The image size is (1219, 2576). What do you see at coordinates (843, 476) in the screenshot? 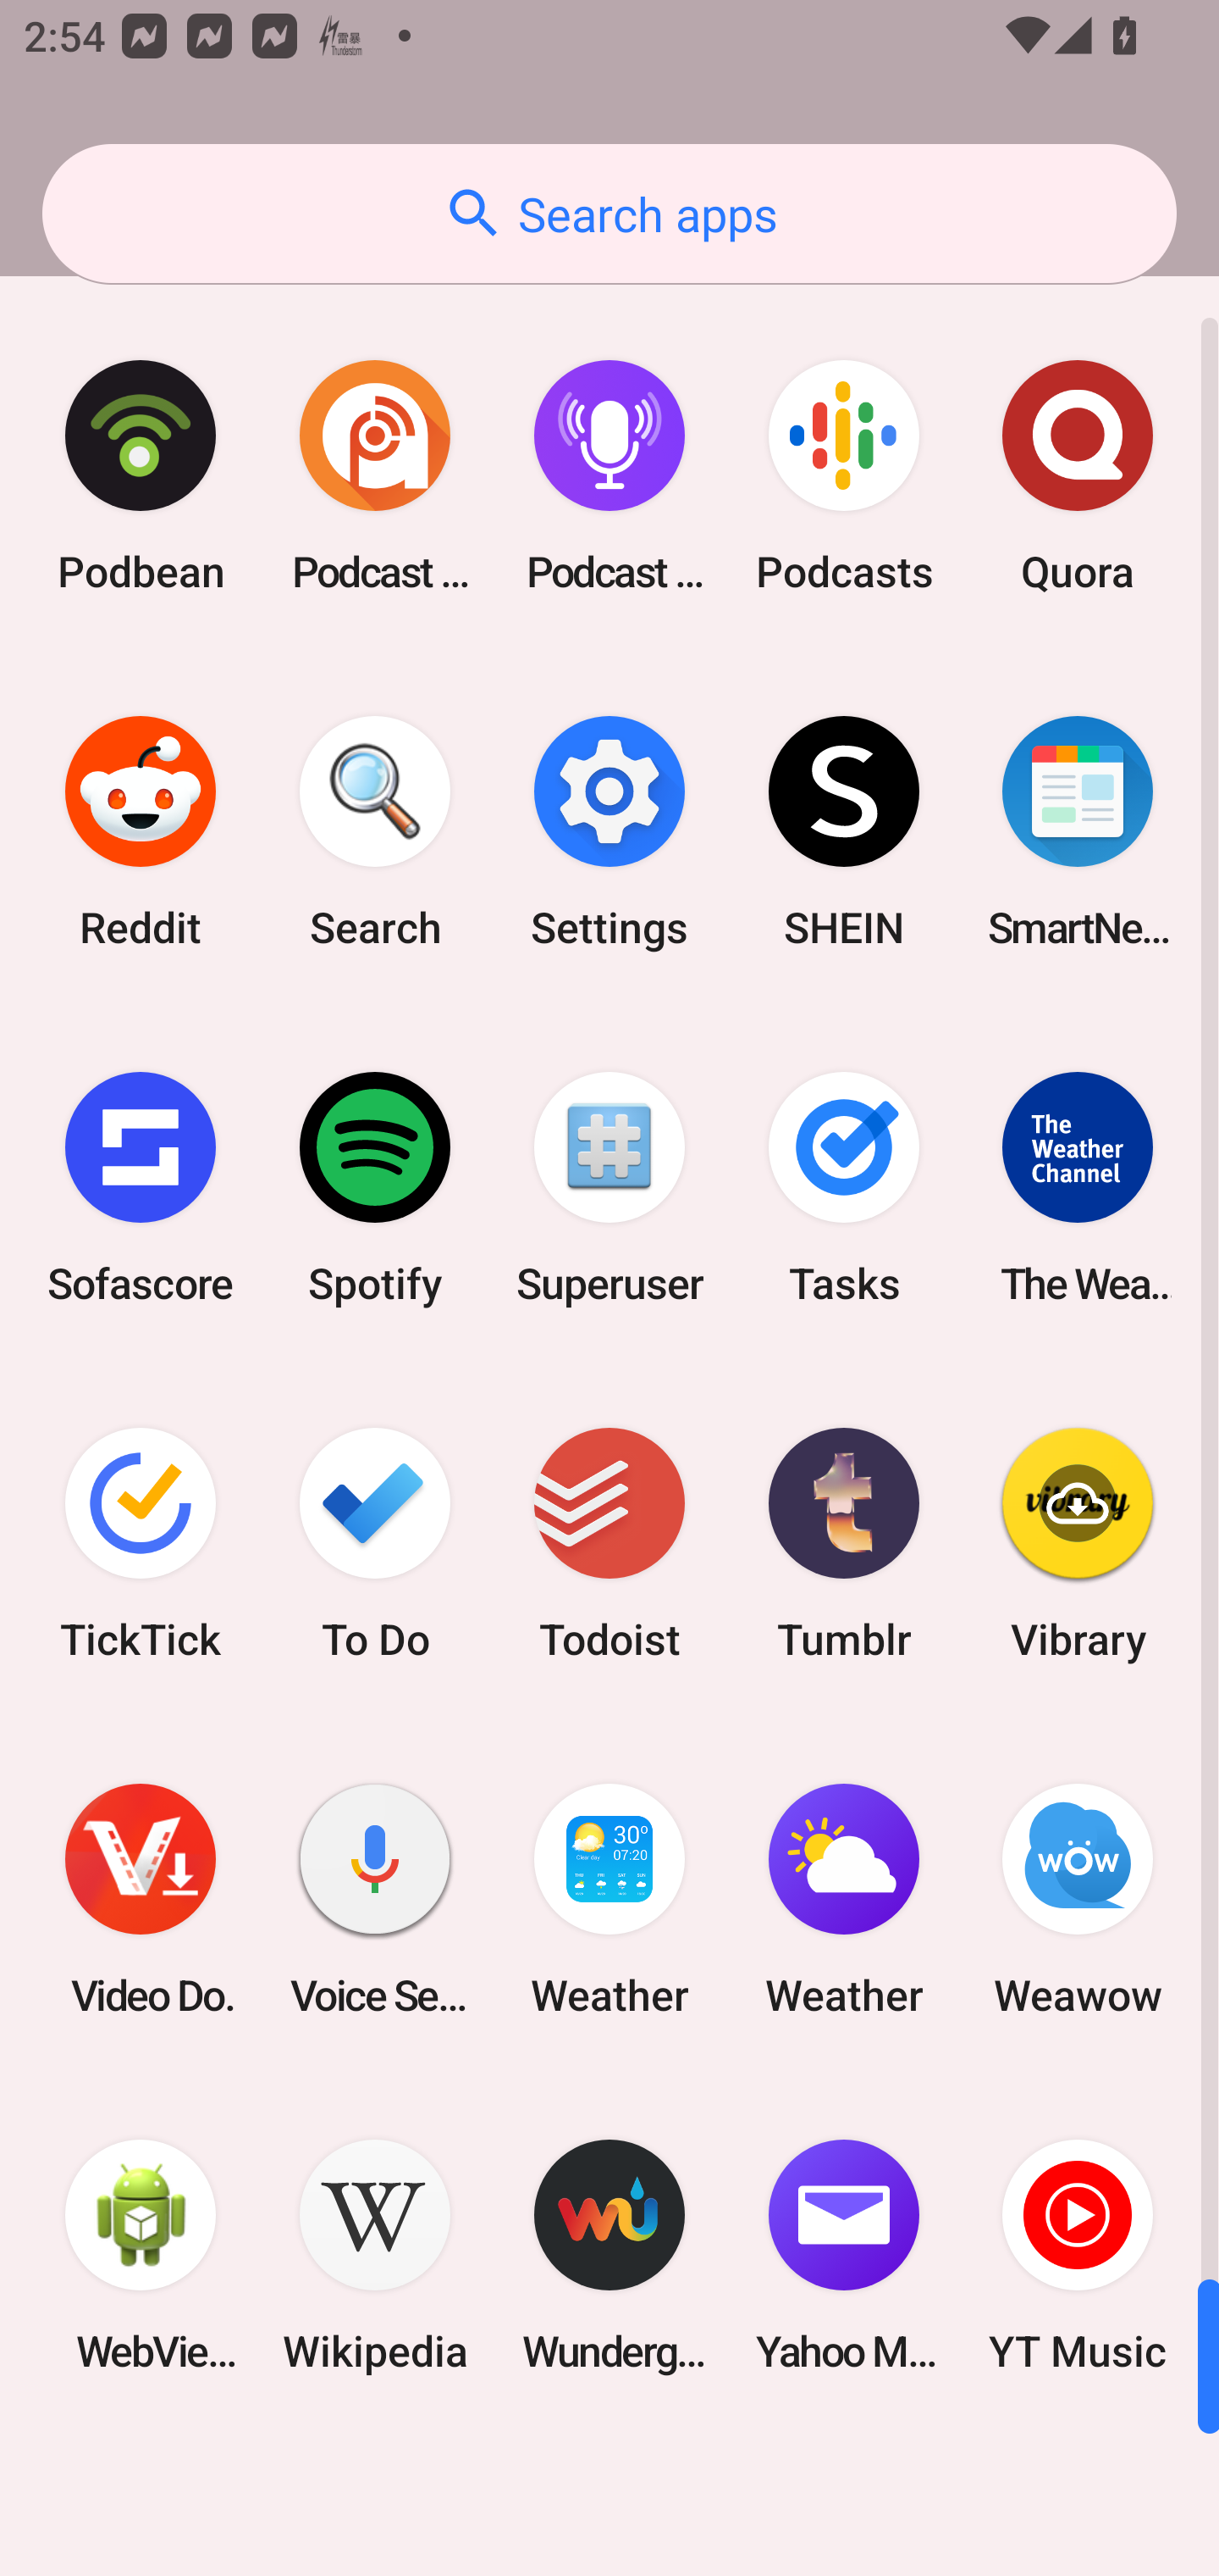
I see `Podcasts` at bounding box center [843, 476].